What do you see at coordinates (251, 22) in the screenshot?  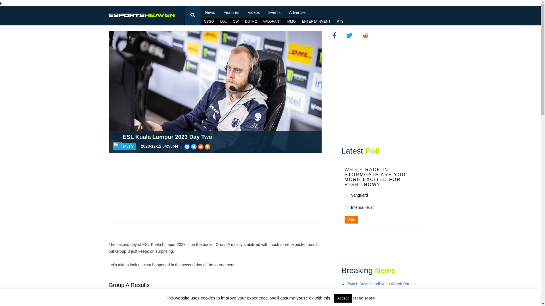 I see `DOTA 2` at bounding box center [251, 22].